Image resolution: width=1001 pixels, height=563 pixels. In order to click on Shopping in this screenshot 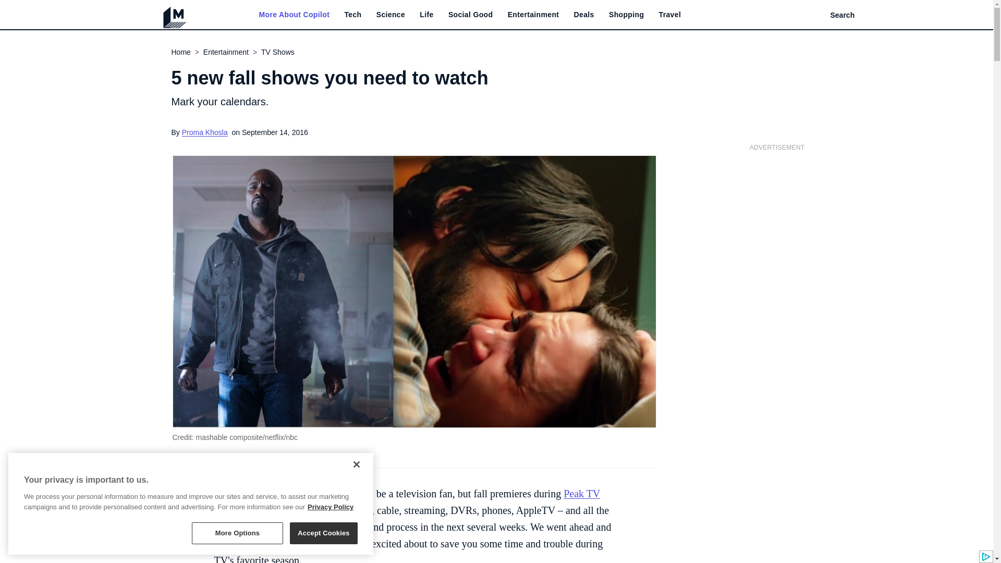, I will do `click(626, 15)`.